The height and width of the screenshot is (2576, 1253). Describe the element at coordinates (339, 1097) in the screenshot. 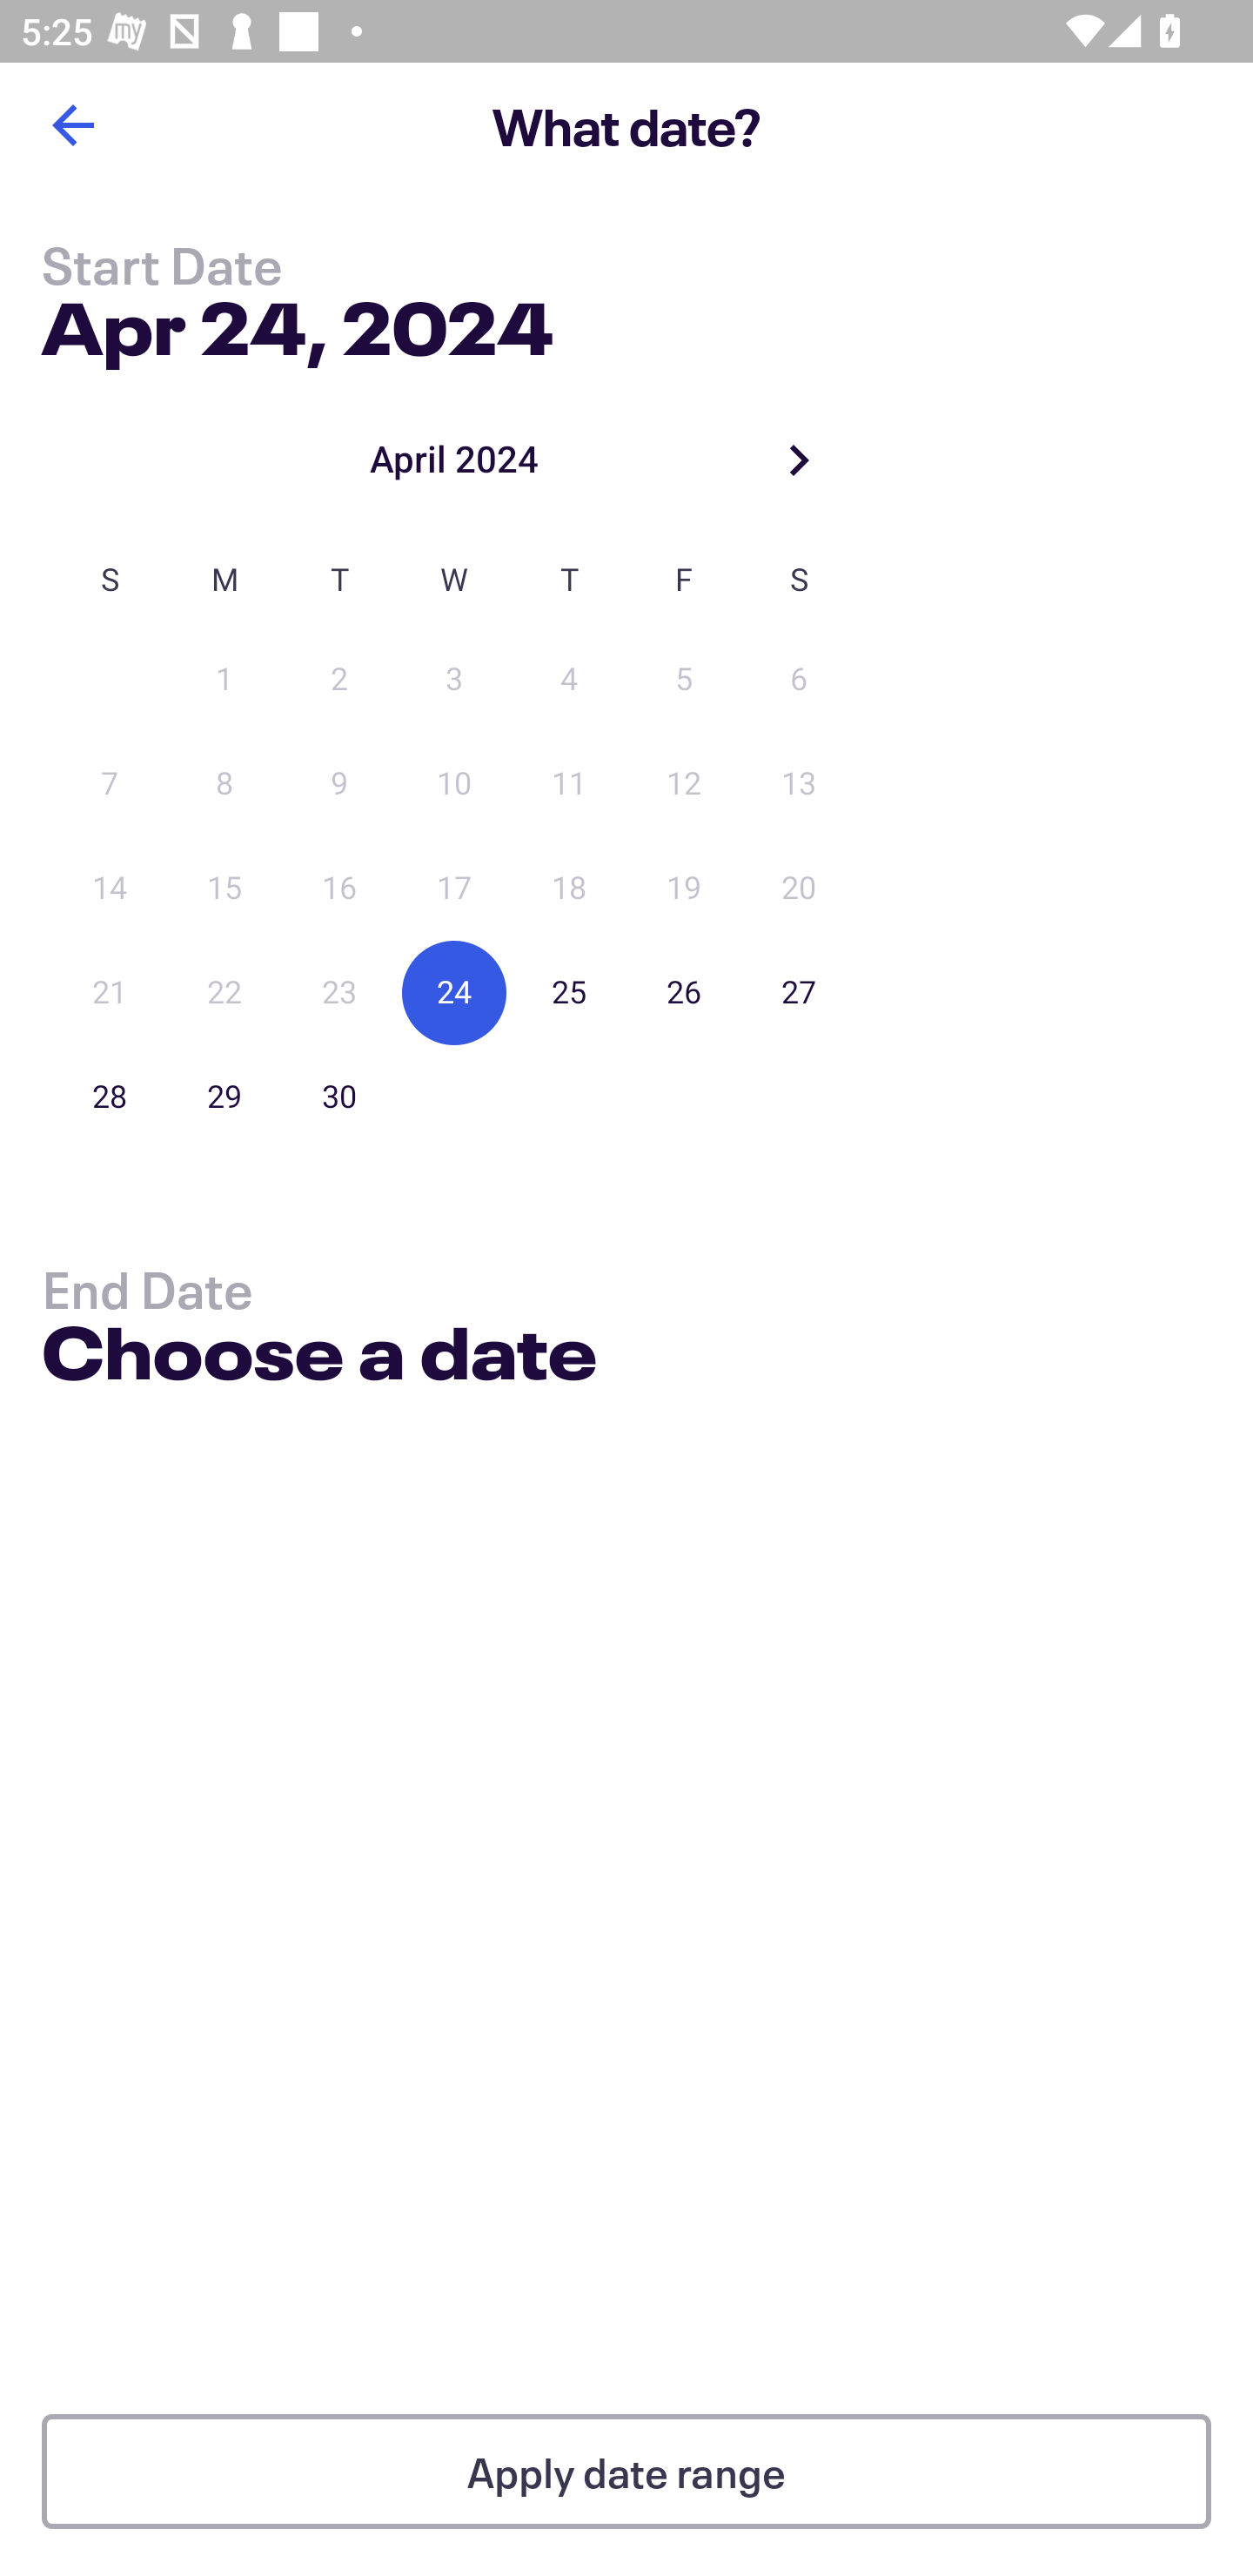

I see `30 30 April 2024` at that location.